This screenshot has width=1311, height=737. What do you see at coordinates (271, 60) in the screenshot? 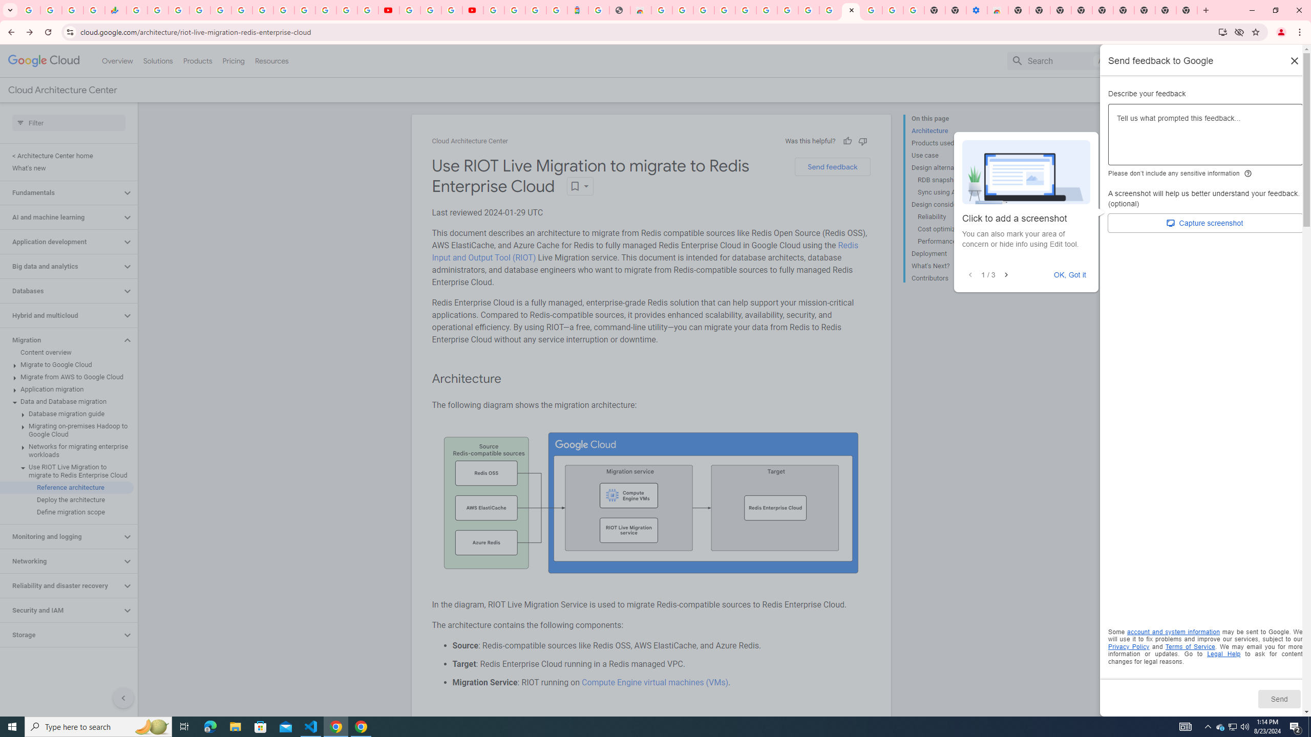
I see `Resources` at bounding box center [271, 60].